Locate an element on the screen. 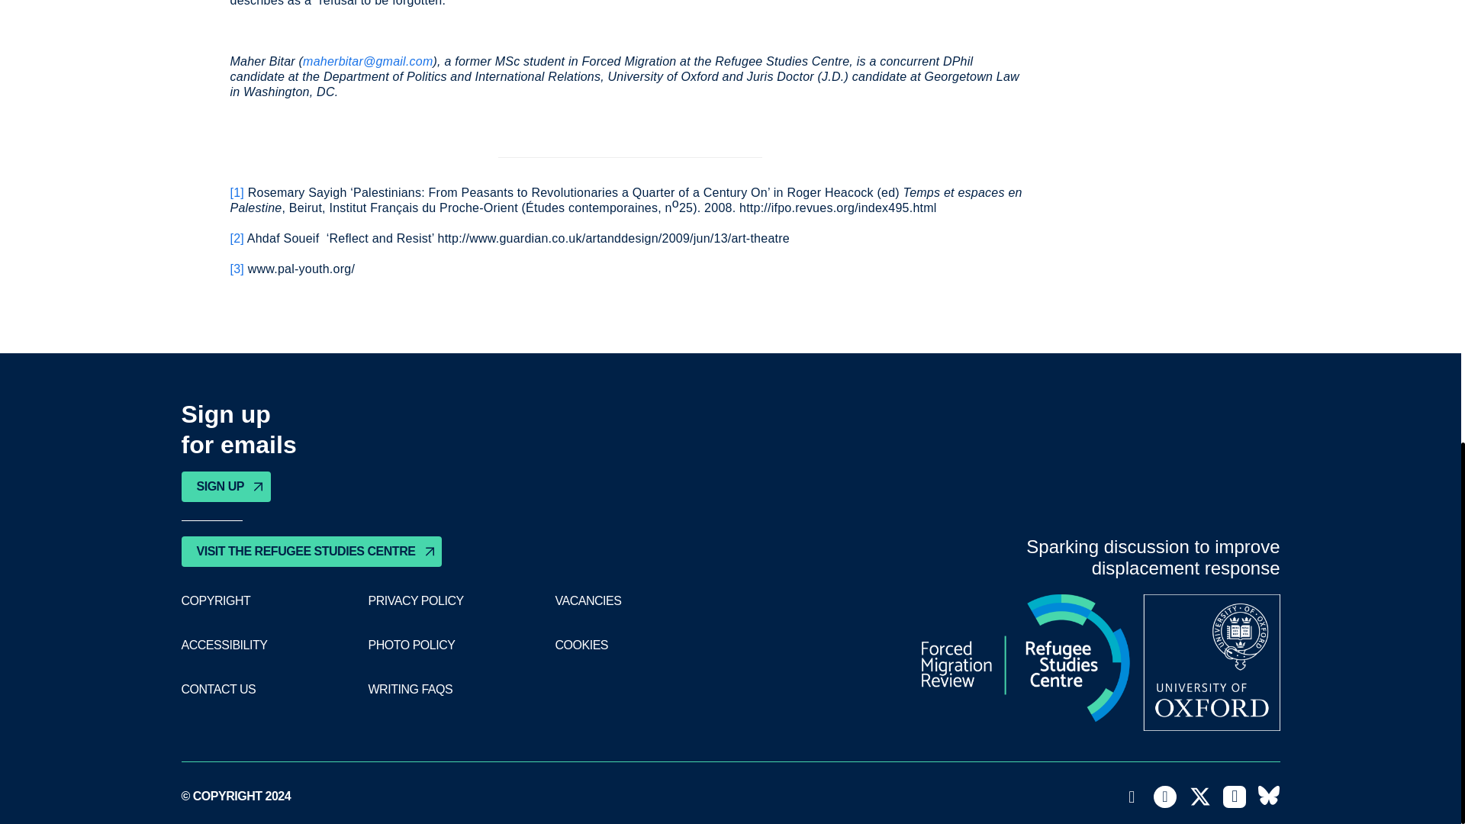  WRITING FAQS is located at coordinates (410, 690).